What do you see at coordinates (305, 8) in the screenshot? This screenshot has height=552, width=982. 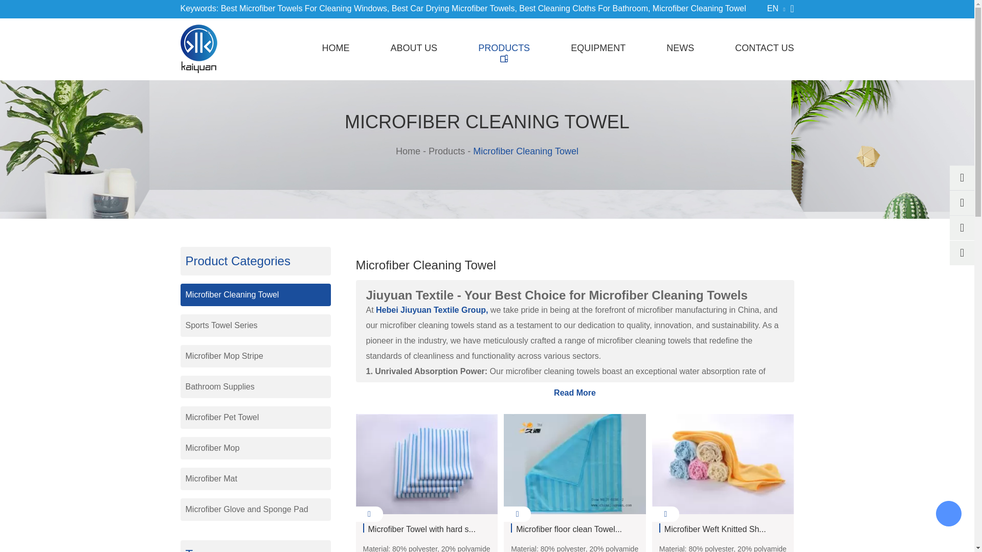 I see `Best Microfiber Towels For Cleaning Windows` at bounding box center [305, 8].